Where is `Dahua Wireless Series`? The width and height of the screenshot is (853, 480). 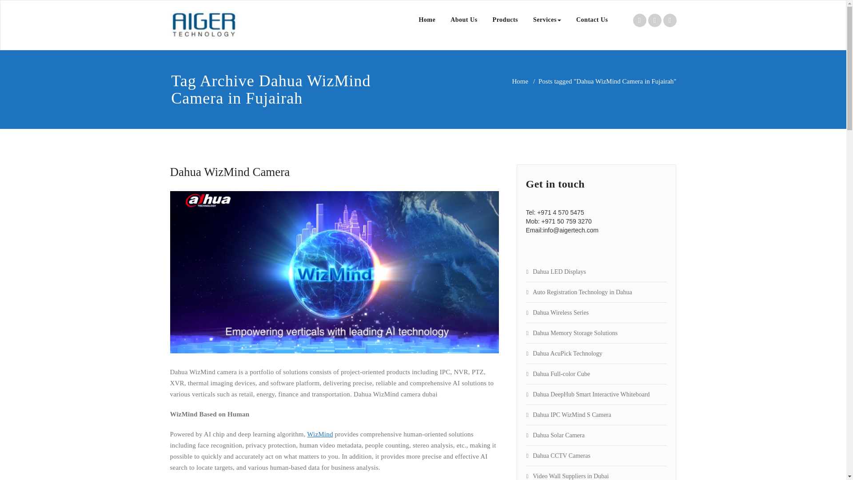
Dahua Wireless Series is located at coordinates (558, 312).